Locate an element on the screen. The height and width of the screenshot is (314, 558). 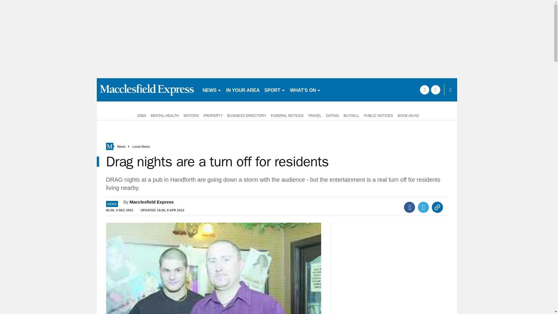
MOTORS is located at coordinates (191, 115).